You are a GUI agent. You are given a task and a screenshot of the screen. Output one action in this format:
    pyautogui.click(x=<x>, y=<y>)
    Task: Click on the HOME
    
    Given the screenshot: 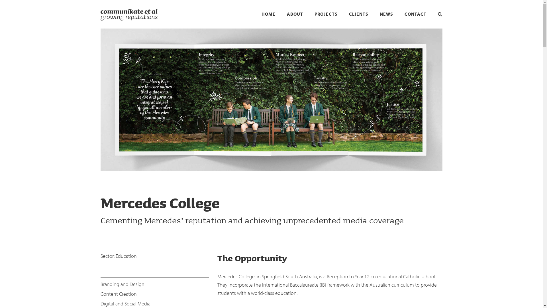 What is the action you would take?
    pyautogui.click(x=268, y=17)
    